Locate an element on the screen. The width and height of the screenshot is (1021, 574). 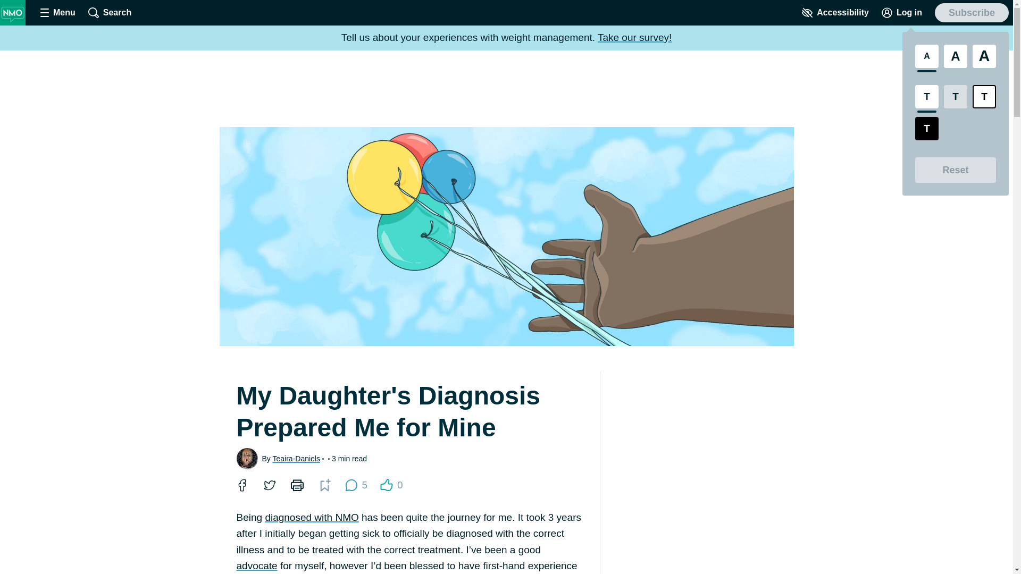
Search is located at coordinates (110, 13).